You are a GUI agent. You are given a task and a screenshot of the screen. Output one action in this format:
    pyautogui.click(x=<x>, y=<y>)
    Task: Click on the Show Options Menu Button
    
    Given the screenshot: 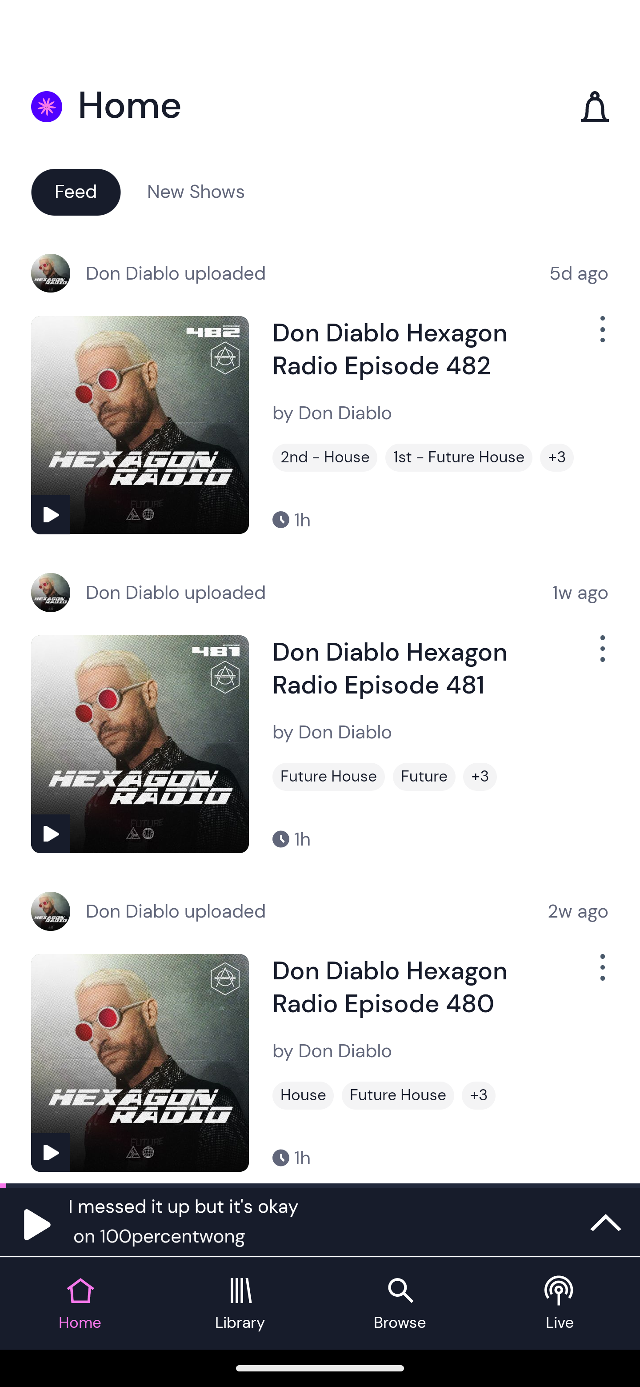 What is the action you would take?
    pyautogui.click(x=601, y=336)
    